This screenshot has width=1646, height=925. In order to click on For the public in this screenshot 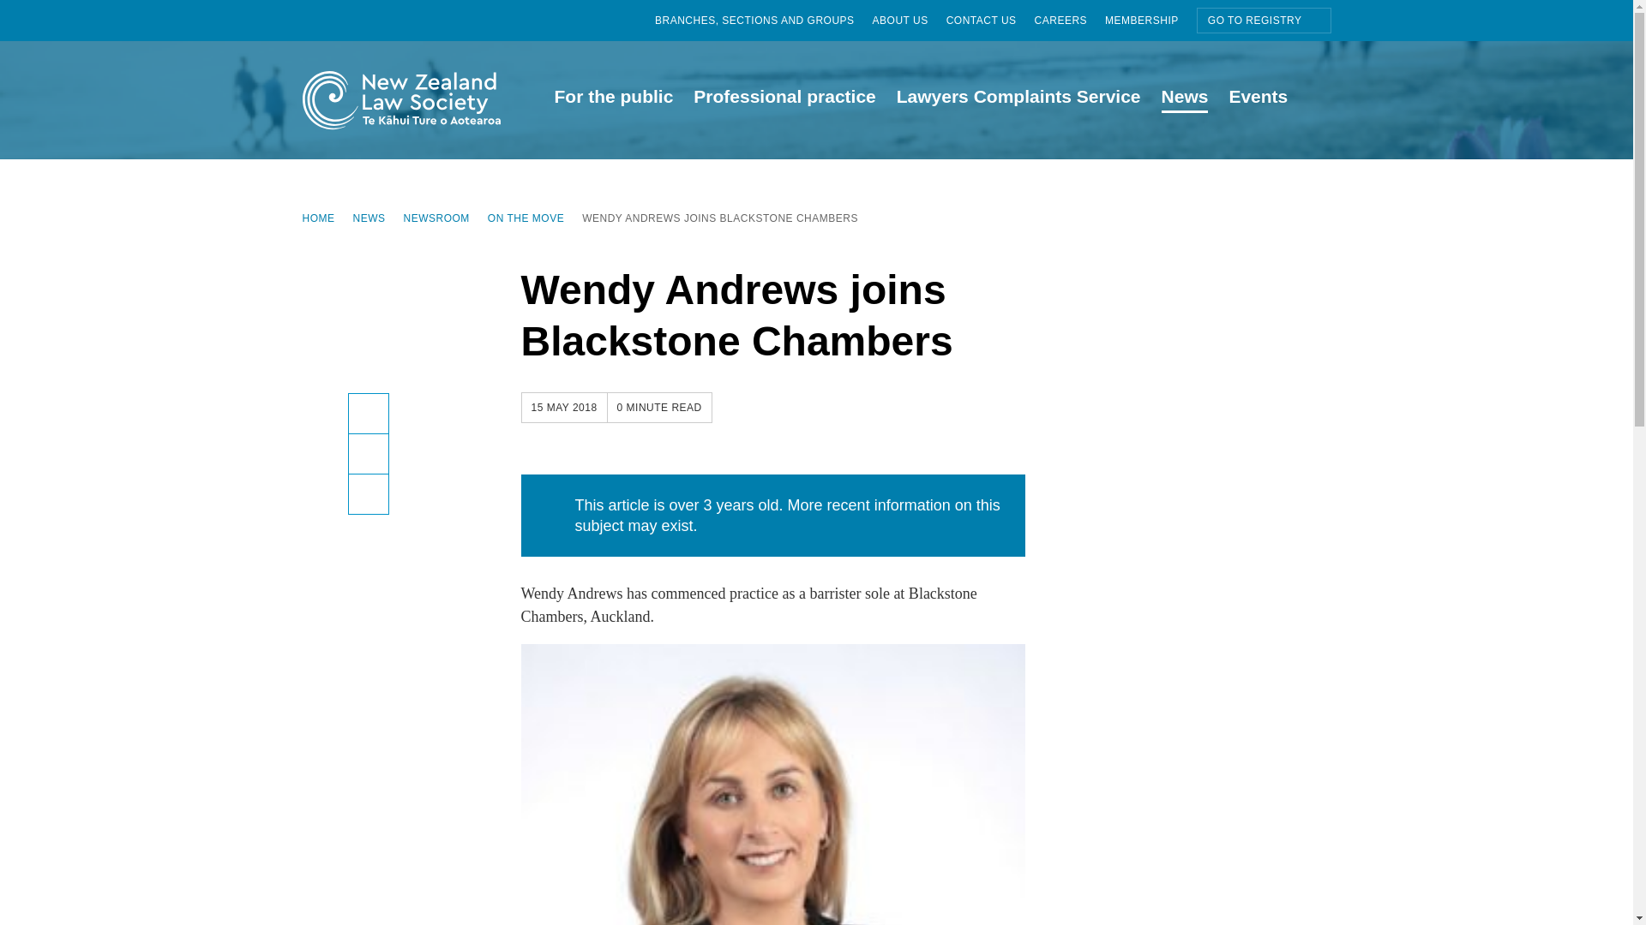, I will do `click(612, 99)`.